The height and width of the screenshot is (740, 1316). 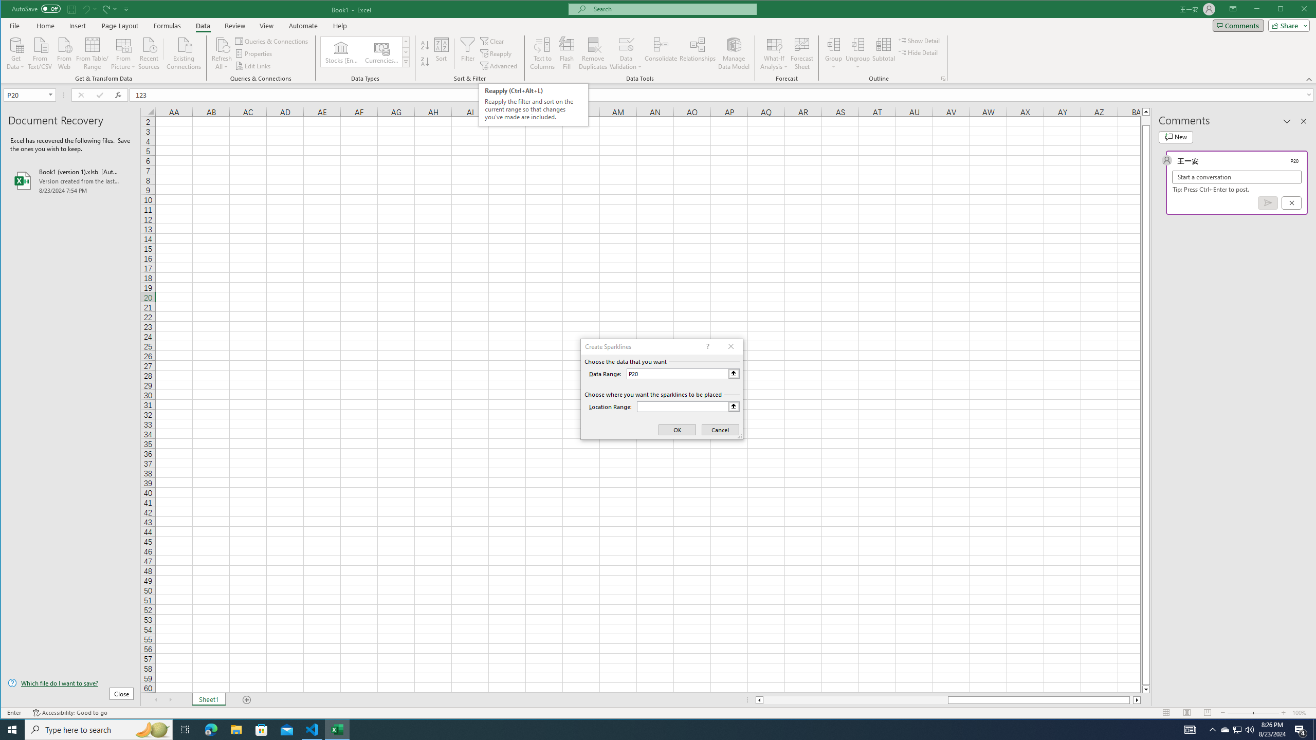 I want to click on Post comment (Ctrl + Enter), so click(x=1268, y=202).